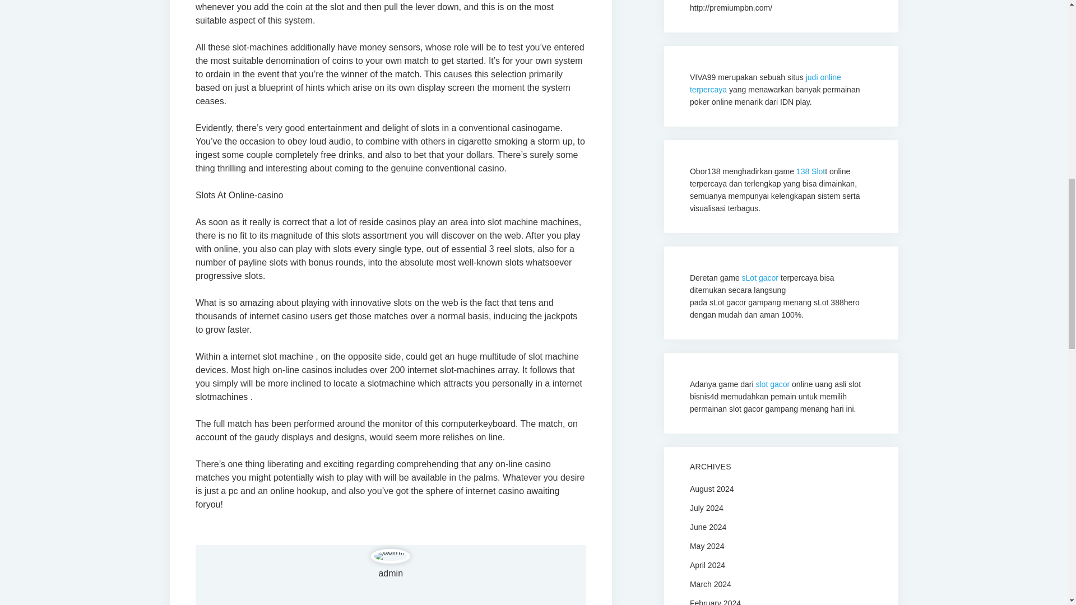 The image size is (1076, 605). Describe the element at coordinates (773, 384) in the screenshot. I see `slot gacor` at that location.